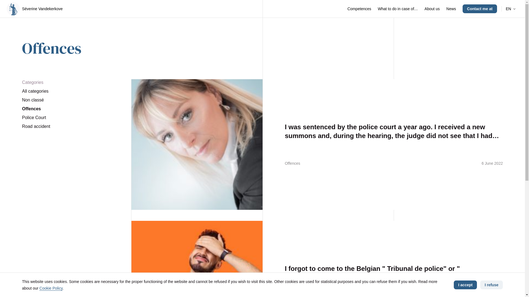  Describe the element at coordinates (465, 285) in the screenshot. I see `I accept` at that location.